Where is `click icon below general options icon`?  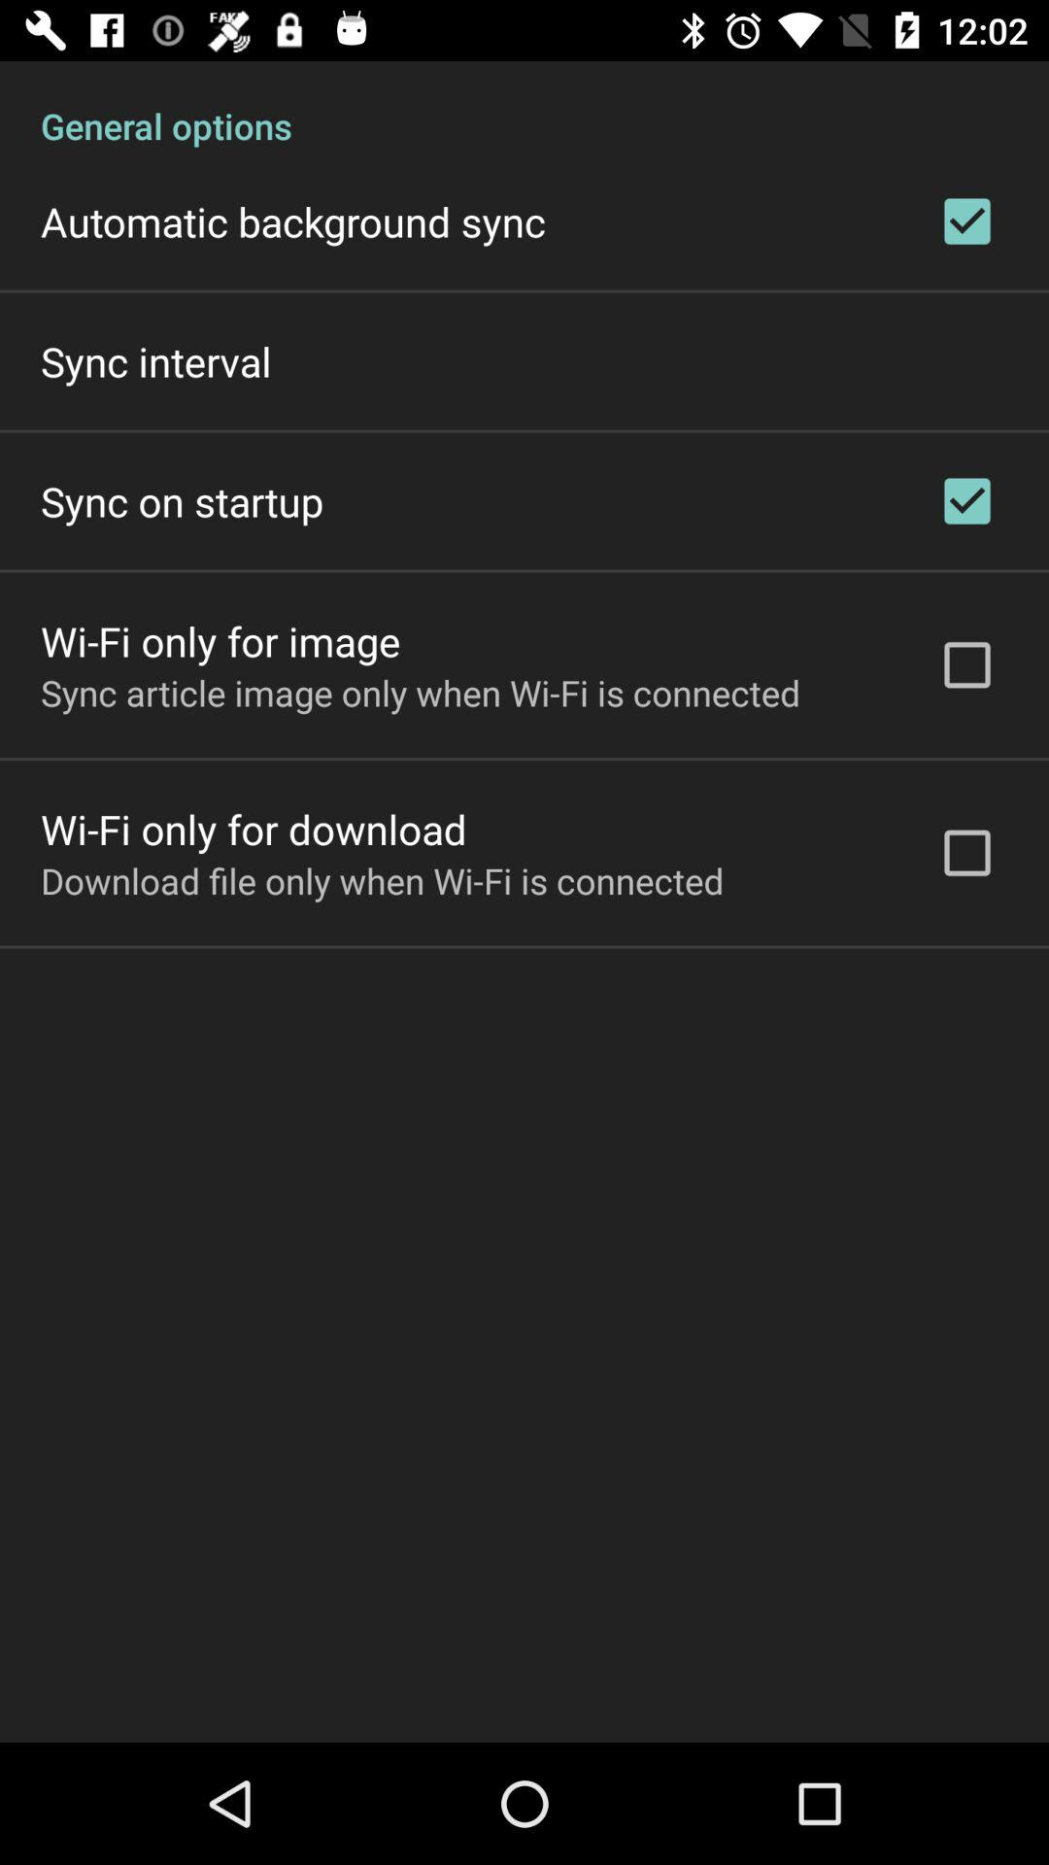 click icon below general options icon is located at coordinates (293, 221).